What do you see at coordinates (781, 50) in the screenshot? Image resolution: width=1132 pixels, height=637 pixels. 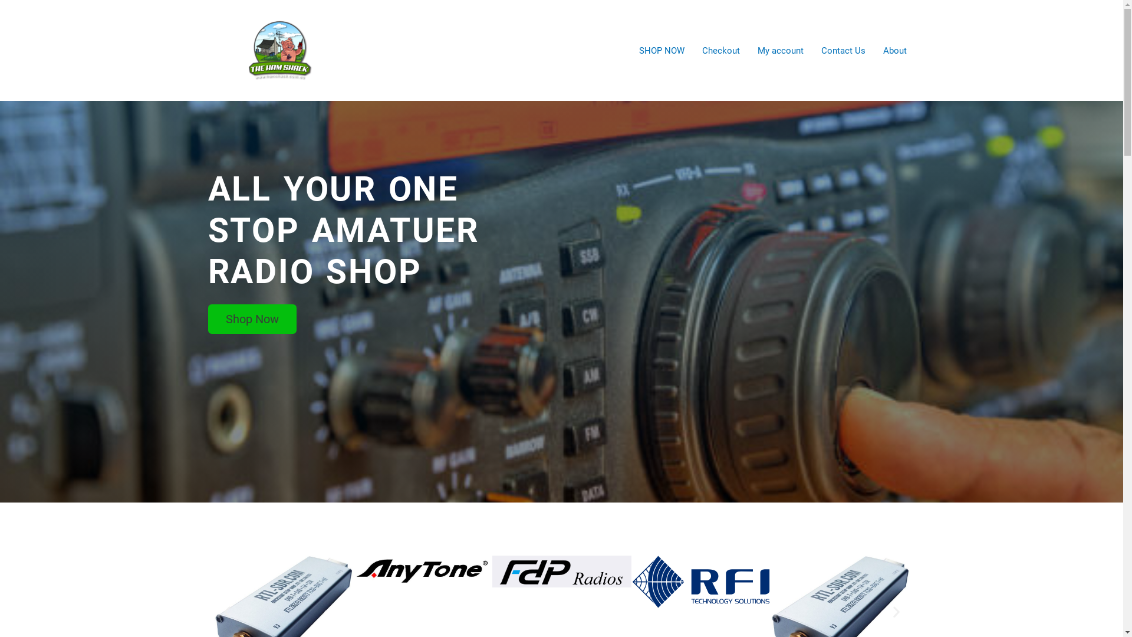 I see `My account` at bounding box center [781, 50].